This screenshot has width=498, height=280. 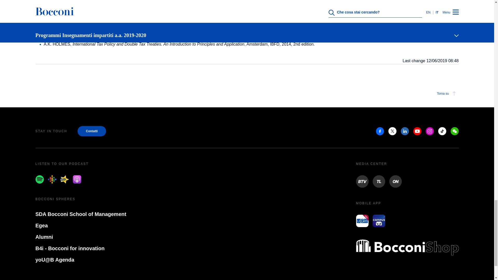 I want to click on Weechat, so click(x=454, y=131).